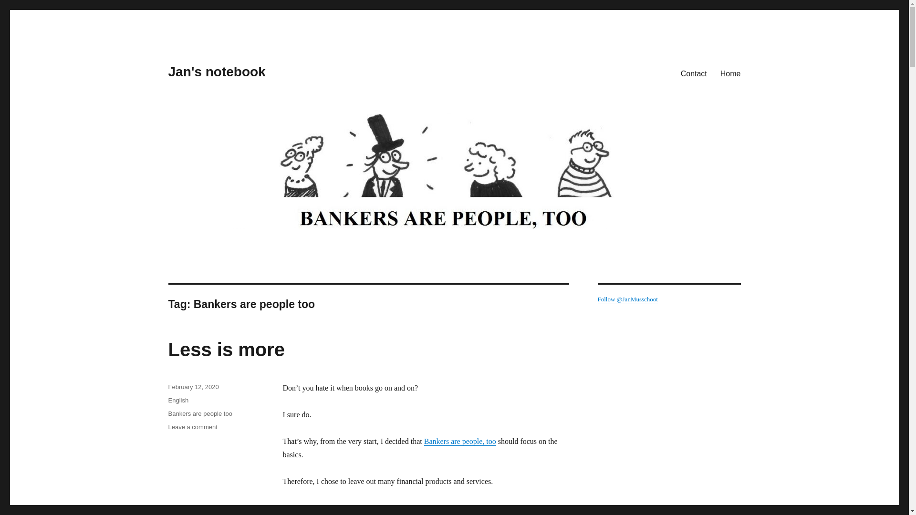 The height and width of the screenshot is (515, 916). Describe the element at coordinates (192, 426) in the screenshot. I see `Less is more` at that location.